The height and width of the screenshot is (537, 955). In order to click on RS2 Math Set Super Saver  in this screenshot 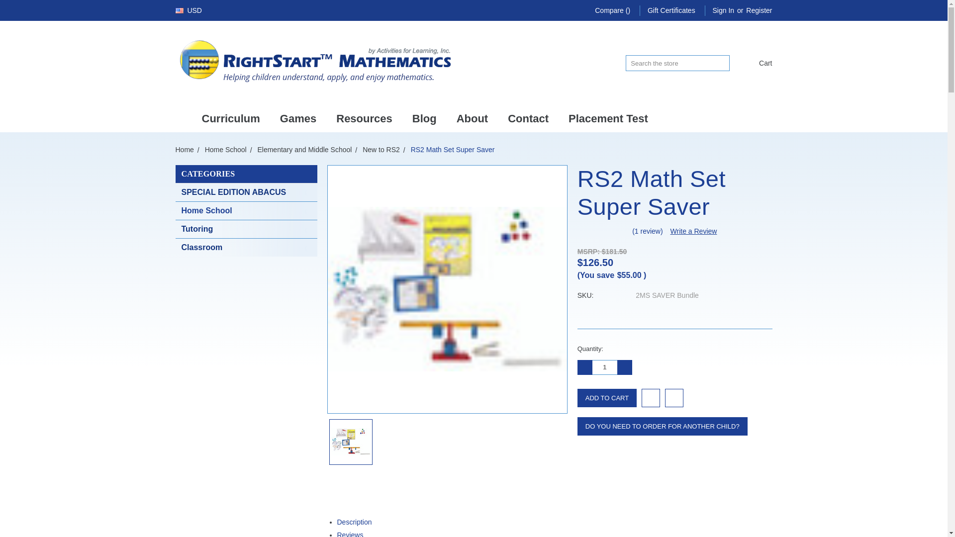, I will do `click(447, 289)`.